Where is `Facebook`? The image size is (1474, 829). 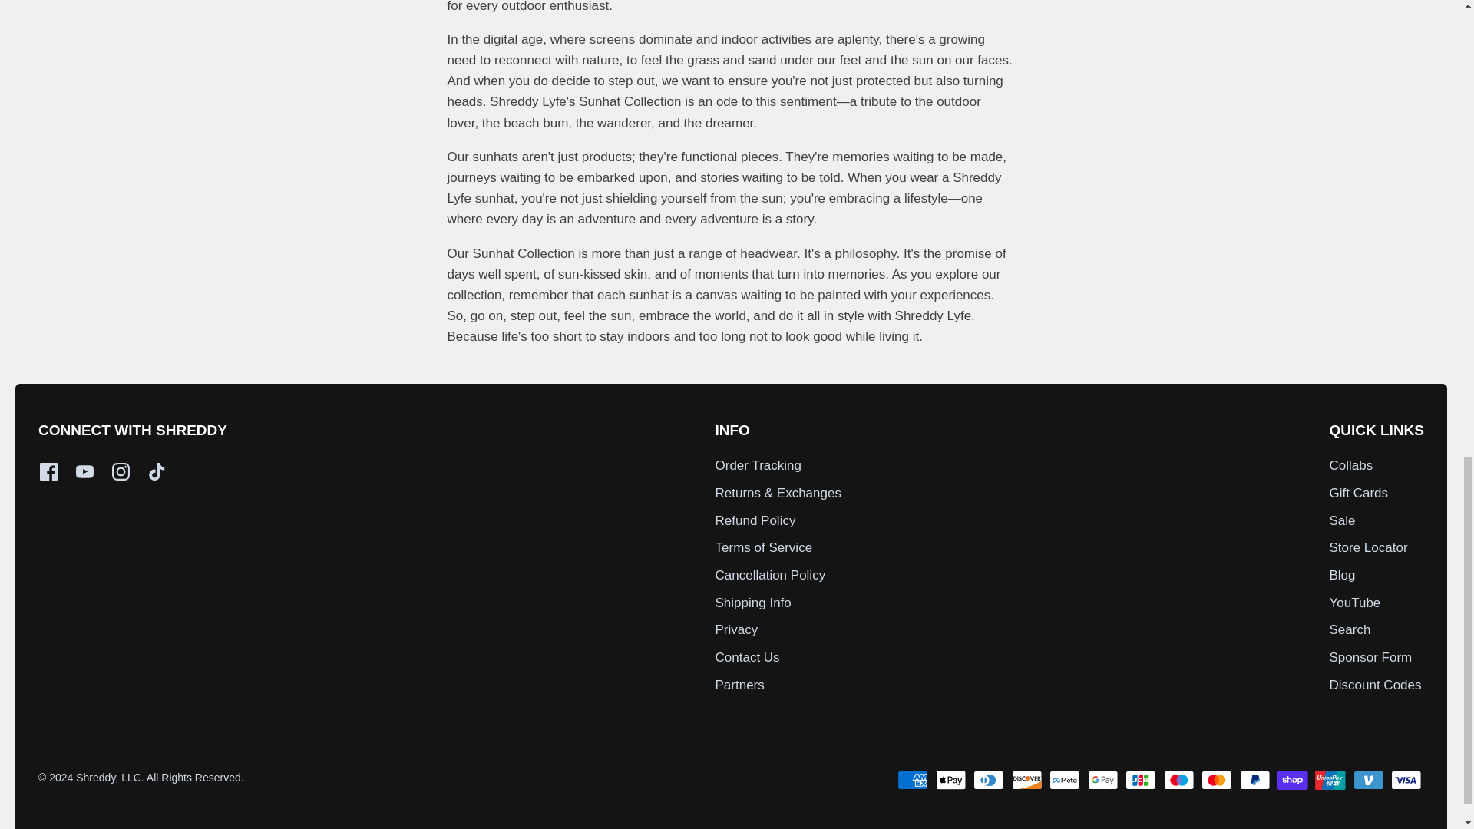 Facebook is located at coordinates (48, 471).